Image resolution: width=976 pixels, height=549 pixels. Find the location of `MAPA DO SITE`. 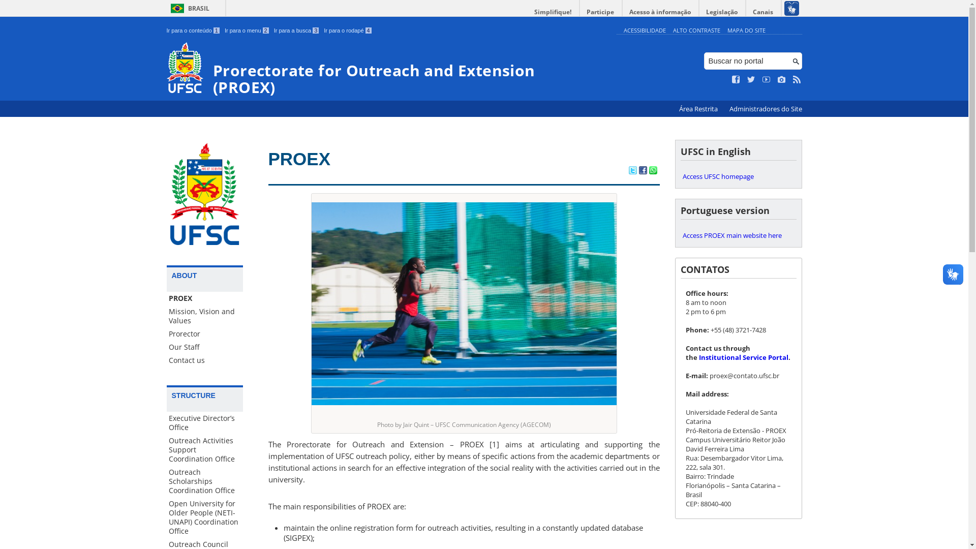

MAPA DO SITE is located at coordinates (746, 30).